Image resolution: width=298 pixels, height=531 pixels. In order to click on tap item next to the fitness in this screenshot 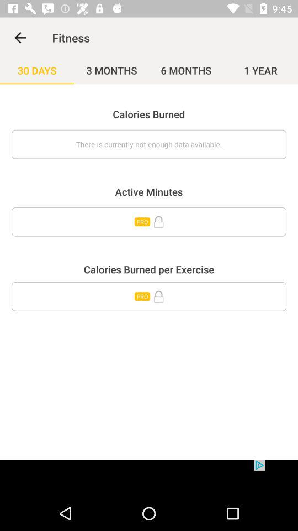, I will do `click(20, 38)`.